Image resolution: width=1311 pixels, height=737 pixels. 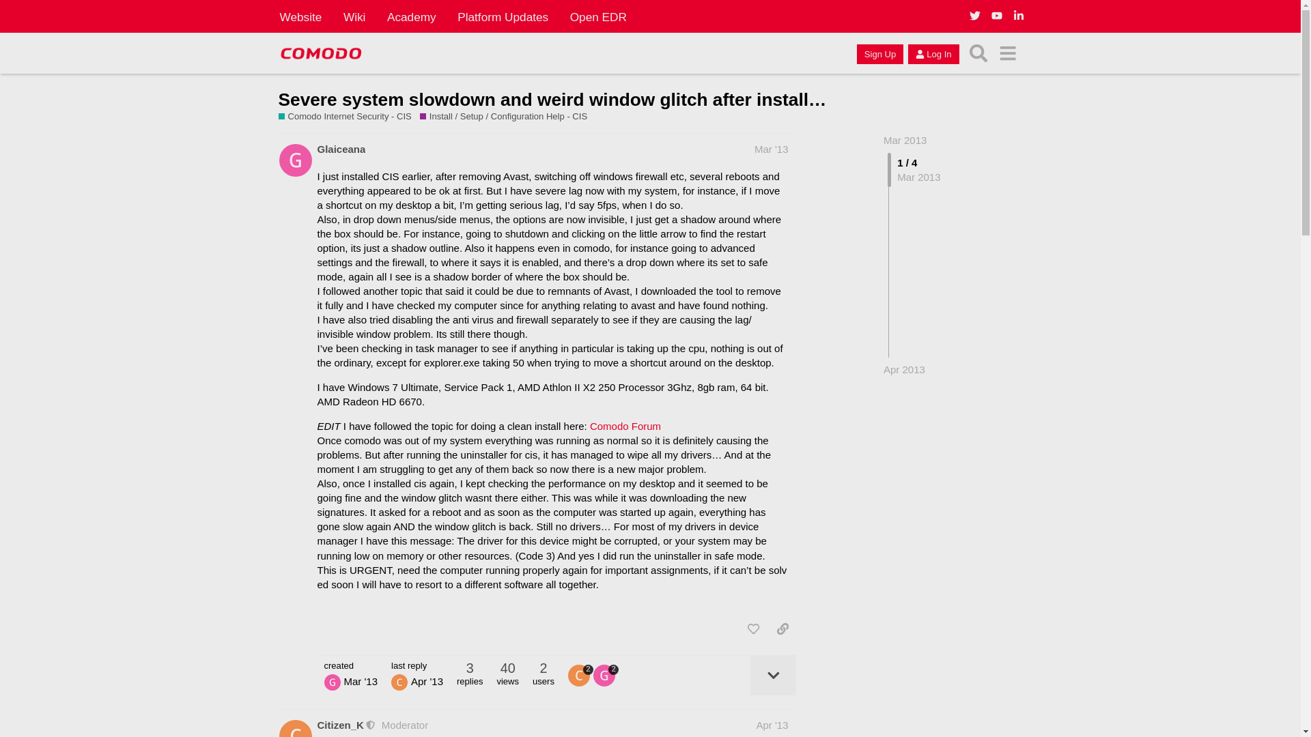 What do you see at coordinates (978, 53) in the screenshot?
I see `Search` at bounding box center [978, 53].